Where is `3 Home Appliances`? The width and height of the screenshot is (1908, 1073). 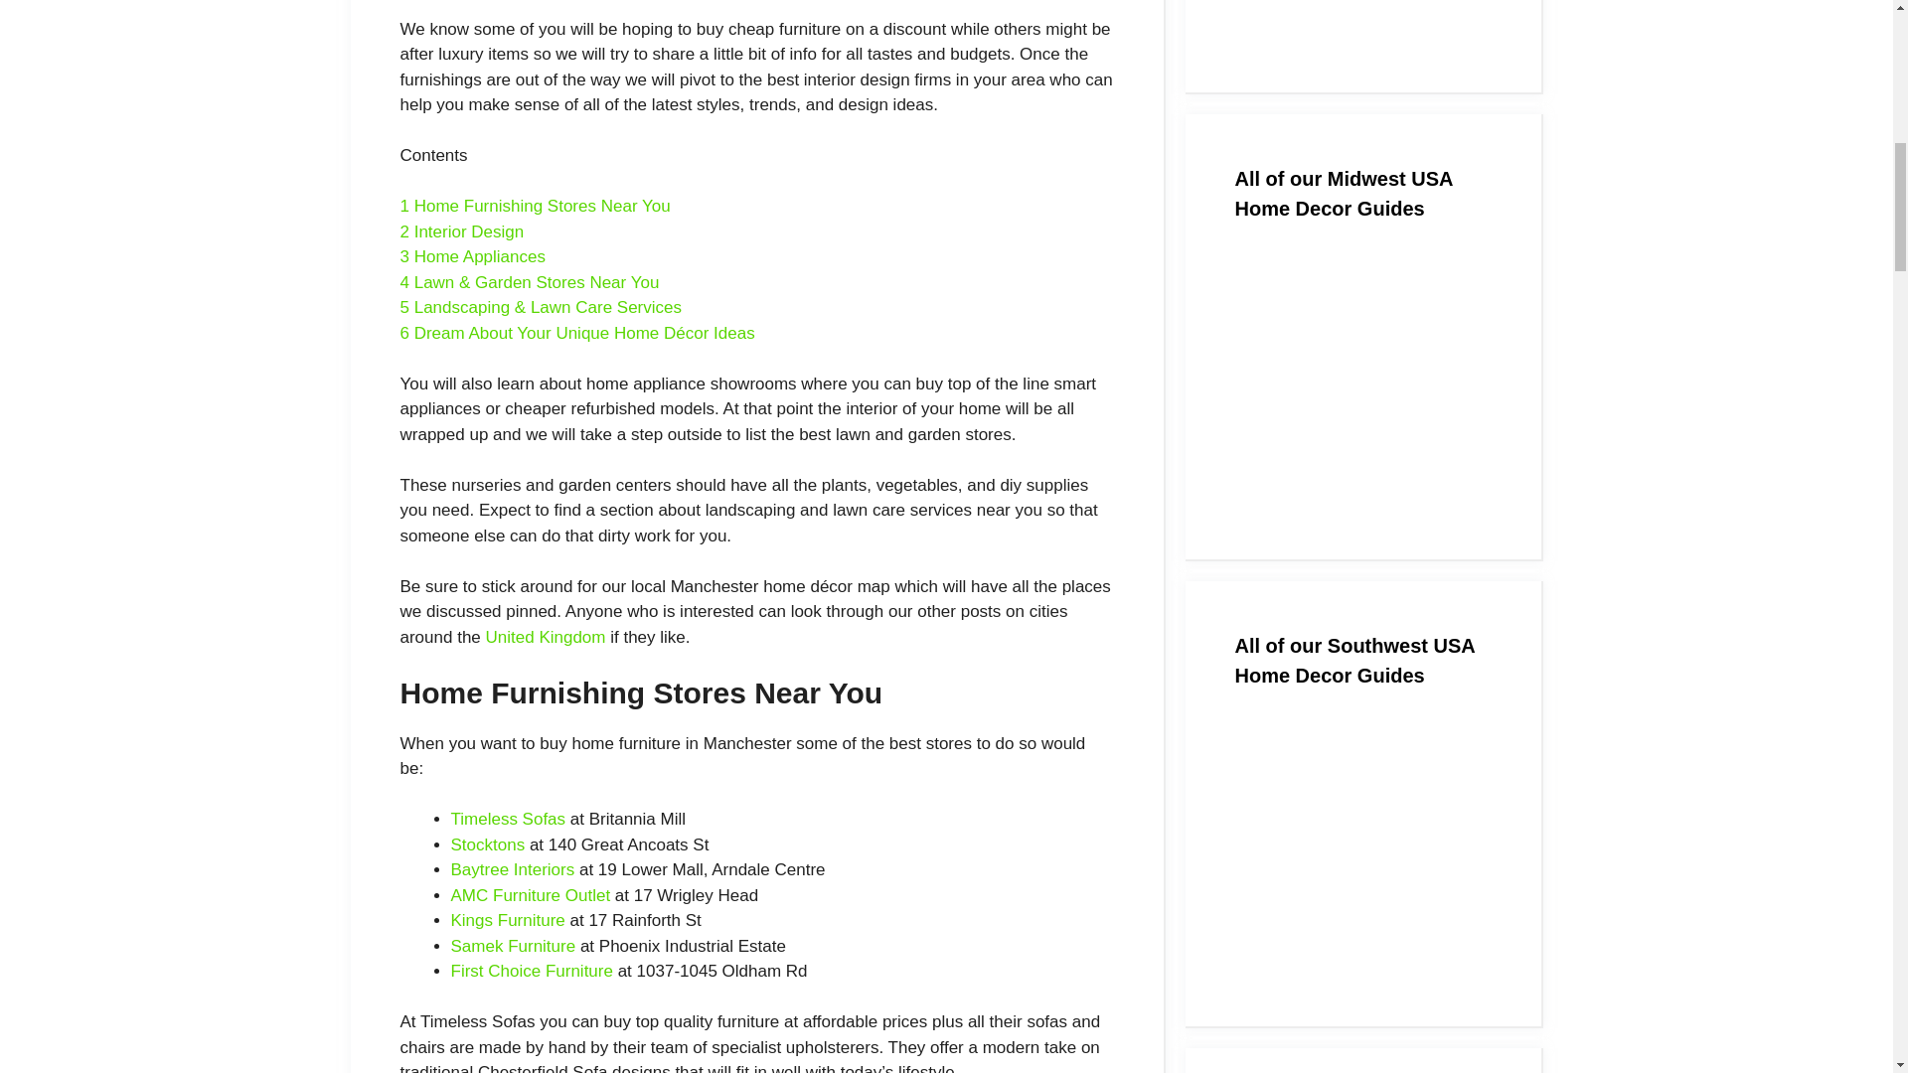
3 Home Appliances is located at coordinates (471, 256).